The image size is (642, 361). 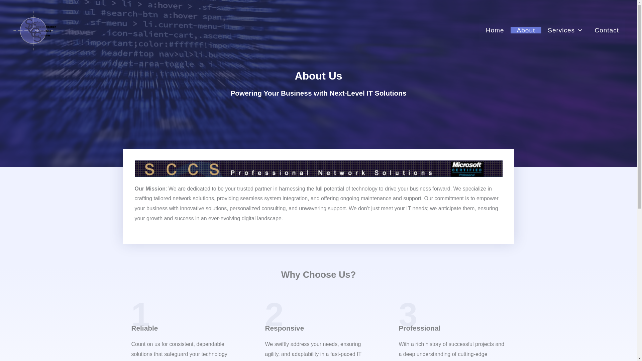 What do you see at coordinates (564, 30) in the screenshot?
I see `Services` at bounding box center [564, 30].